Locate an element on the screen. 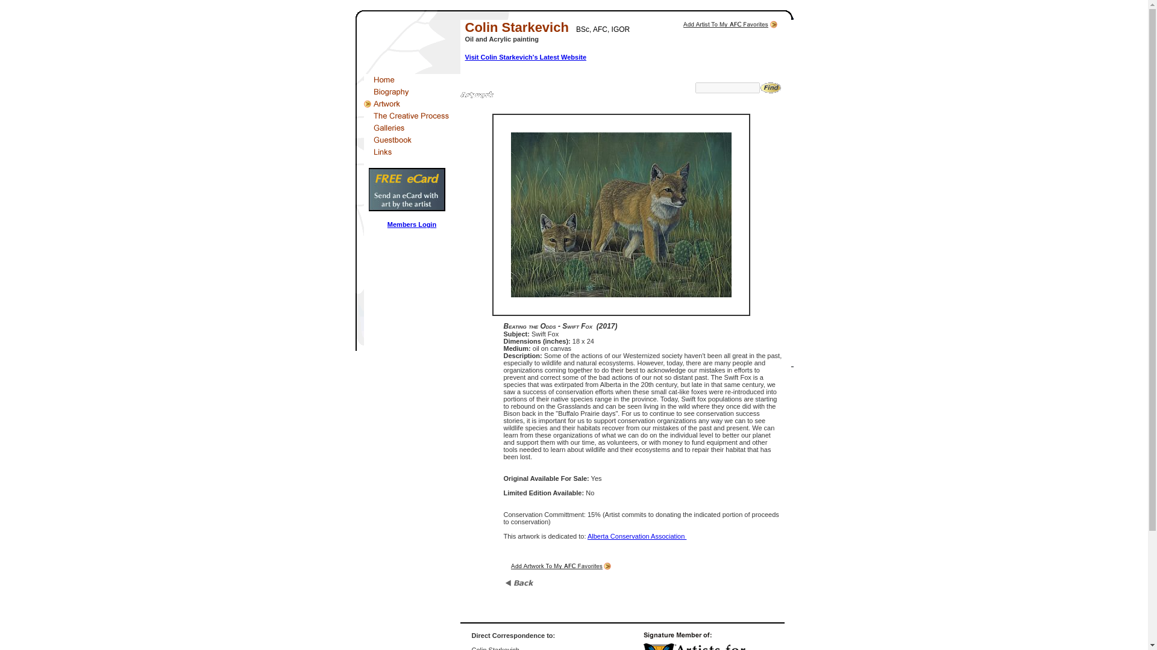 The width and height of the screenshot is (1157, 650). Visit Colin Starkevich's Latest Website is located at coordinates (525, 57).